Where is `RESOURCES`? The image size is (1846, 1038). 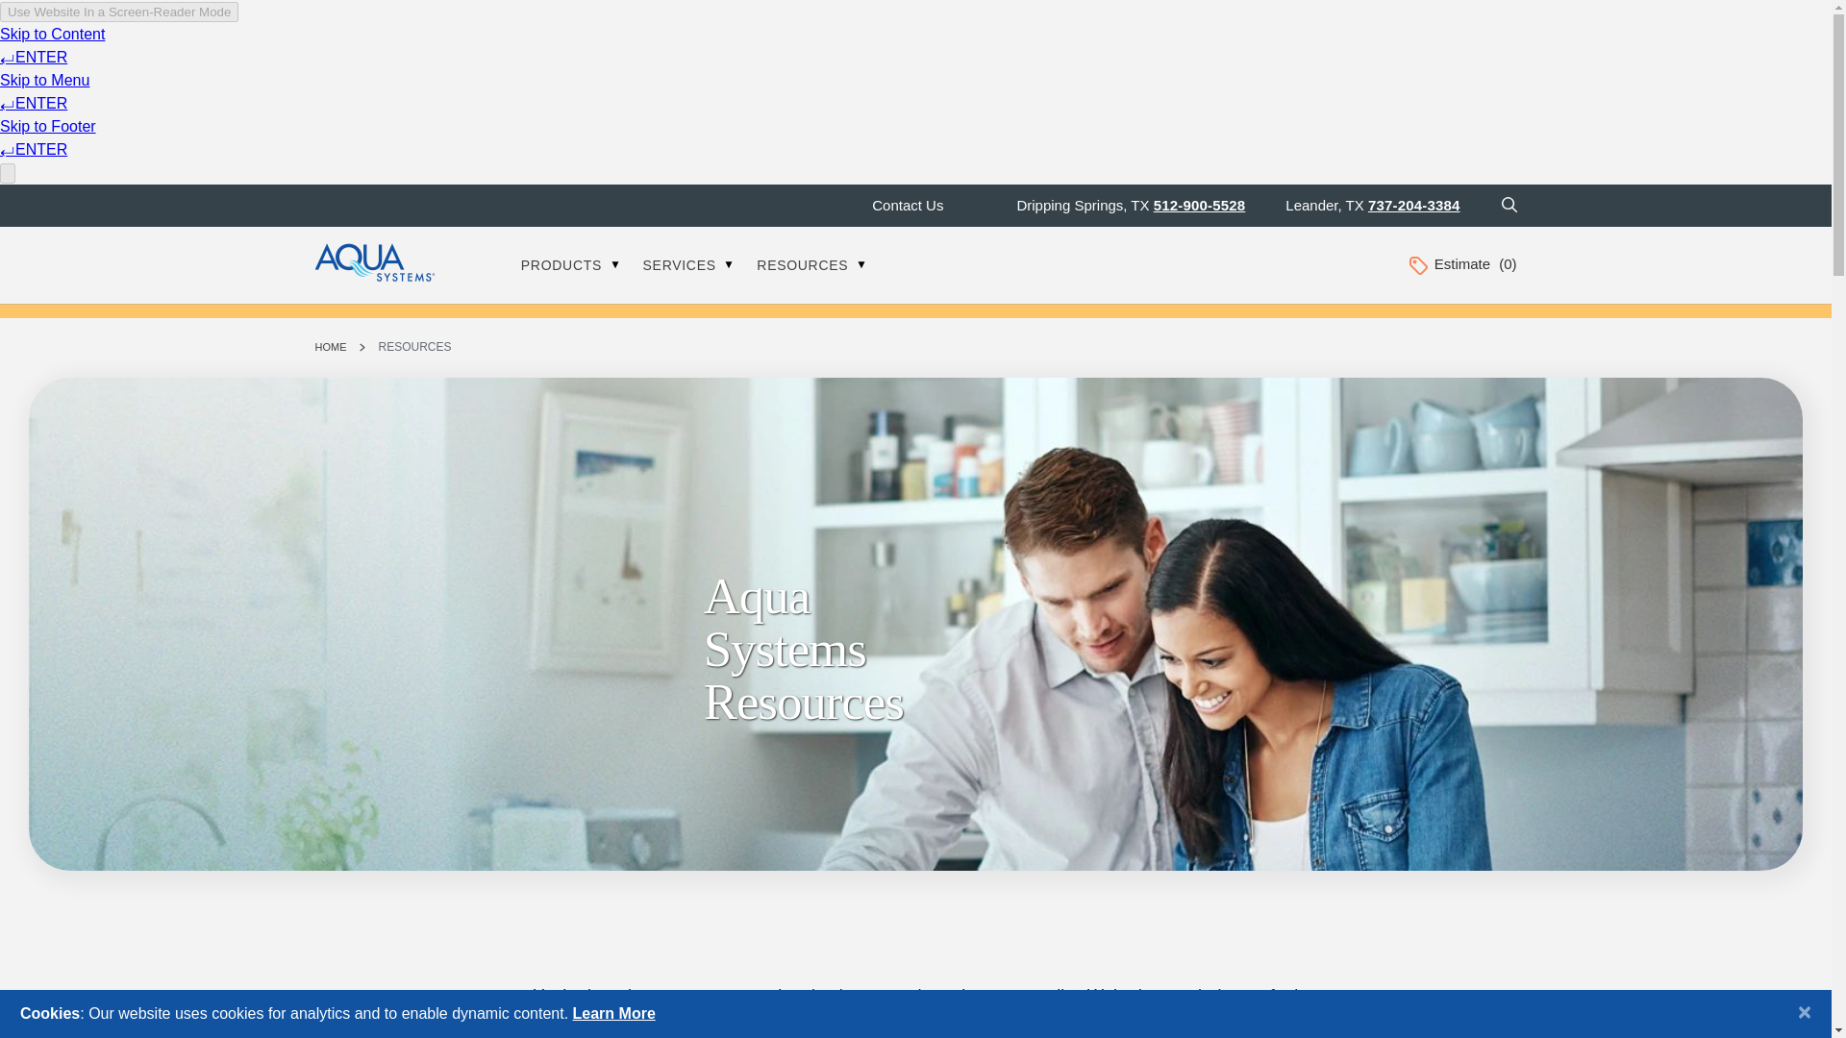 RESOURCES is located at coordinates (811, 264).